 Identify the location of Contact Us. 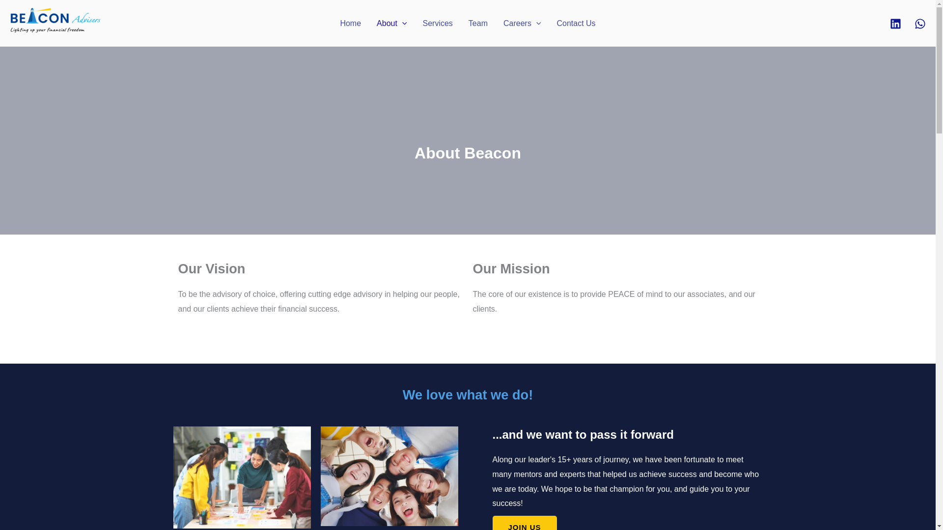
(576, 24).